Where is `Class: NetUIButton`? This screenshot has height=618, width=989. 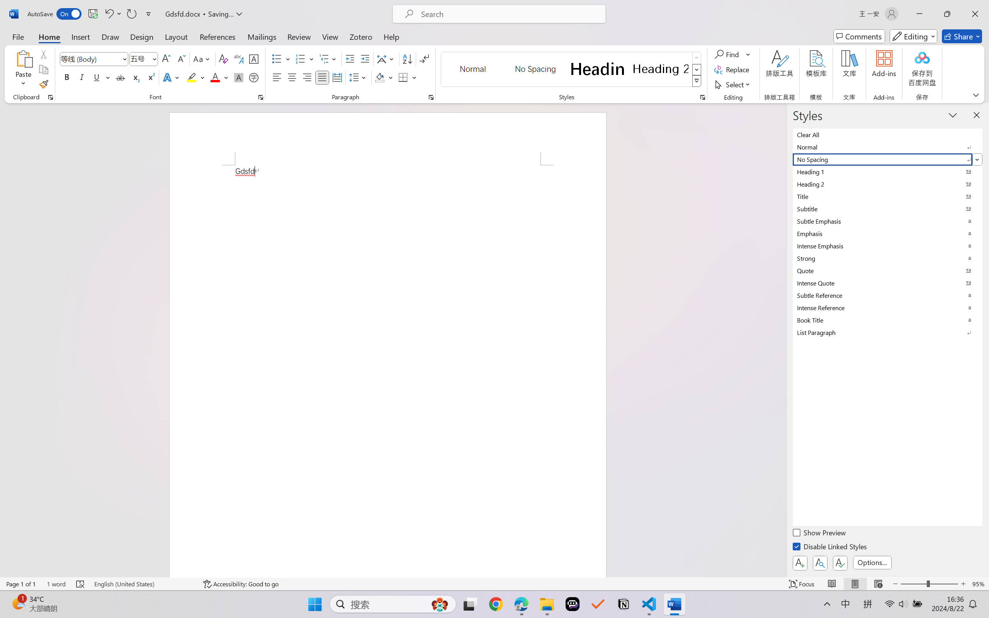
Class: NetUIButton is located at coordinates (840, 563).